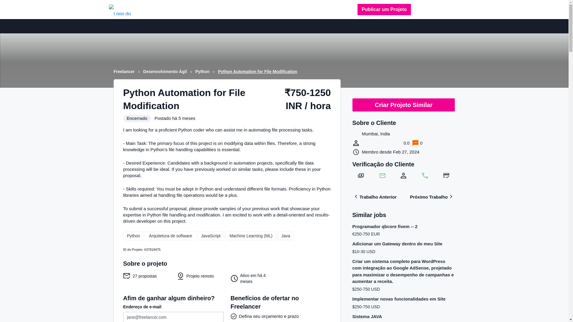 This screenshot has width=573, height=322. I want to click on Publicar um Projeto, so click(384, 9).